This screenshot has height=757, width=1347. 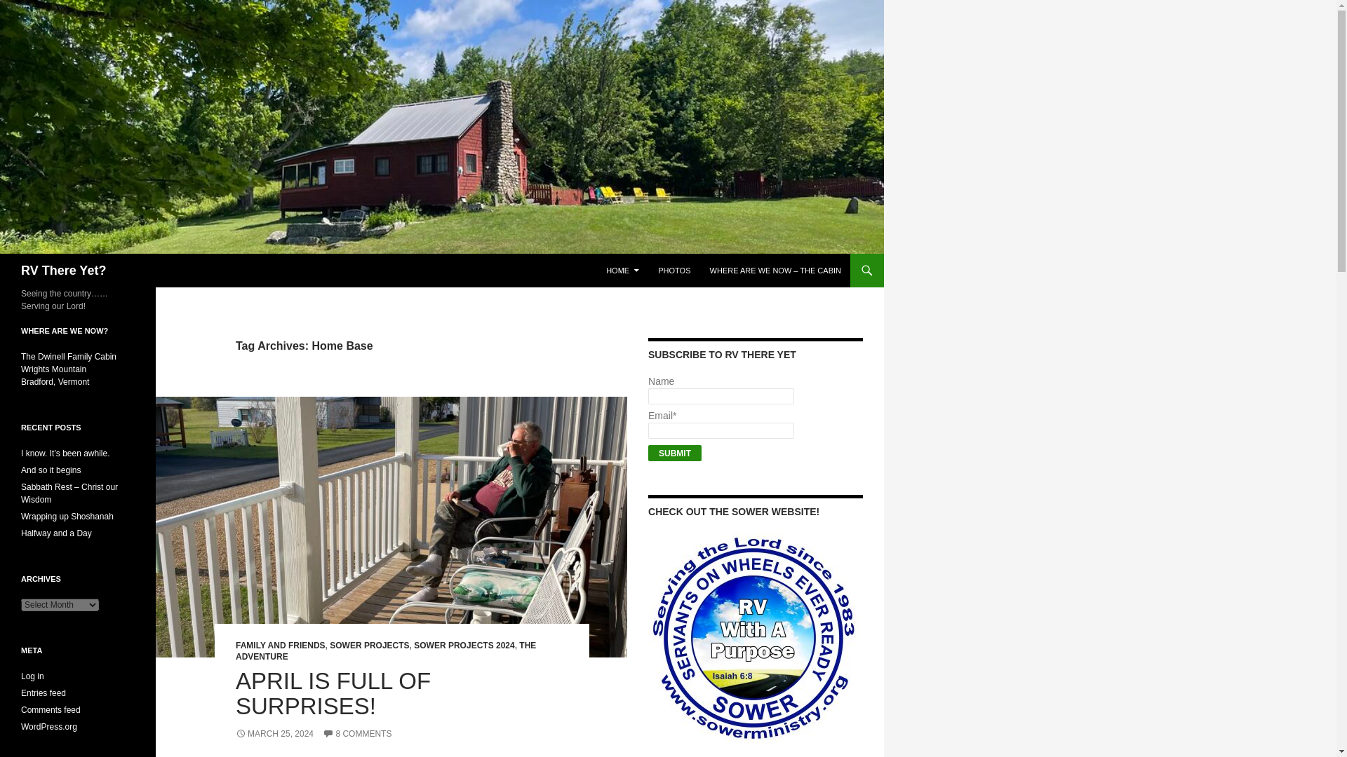 What do you see at coordinates (675, 453) in the screenshot?
I see `Submit` at bounding box center [675, 453].